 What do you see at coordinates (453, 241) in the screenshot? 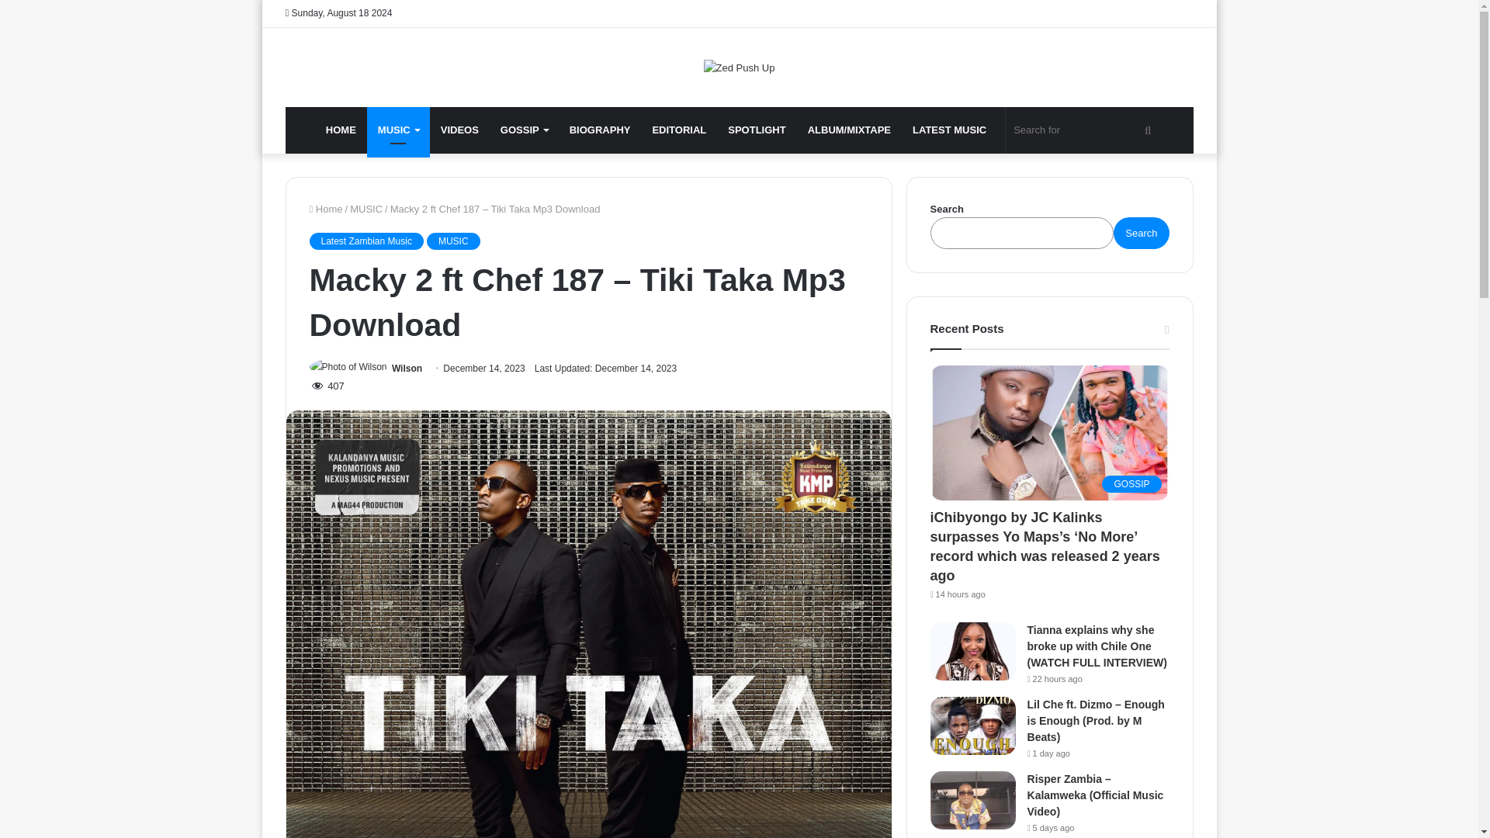
I see `MUSIC` at bounding box center [453, 241].